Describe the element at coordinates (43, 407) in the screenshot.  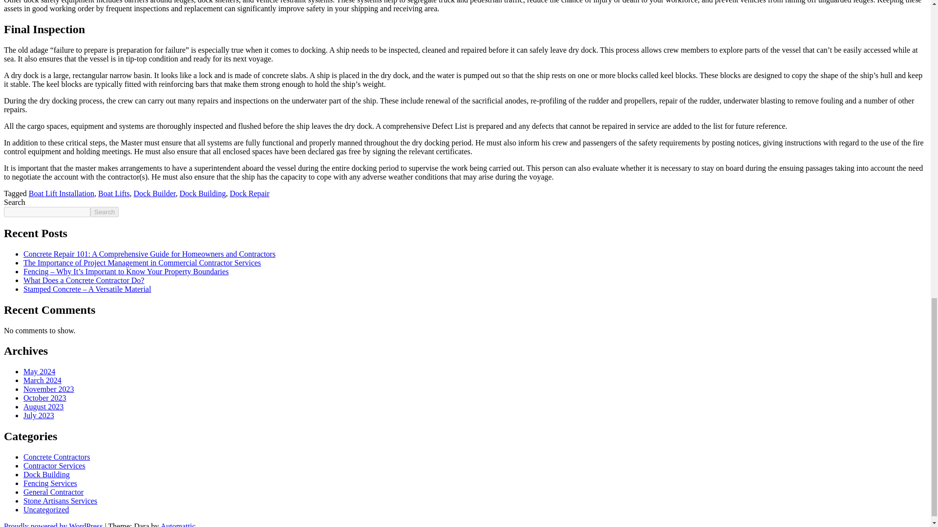
I see `August 2023` at that location.